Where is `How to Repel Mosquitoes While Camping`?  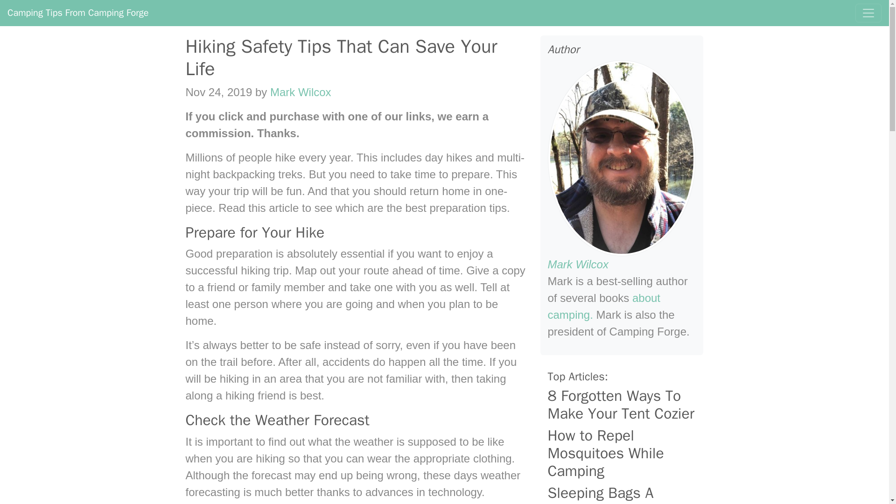 How to Repel Mosquitoes While Camping is located at coordinates (622, 454).